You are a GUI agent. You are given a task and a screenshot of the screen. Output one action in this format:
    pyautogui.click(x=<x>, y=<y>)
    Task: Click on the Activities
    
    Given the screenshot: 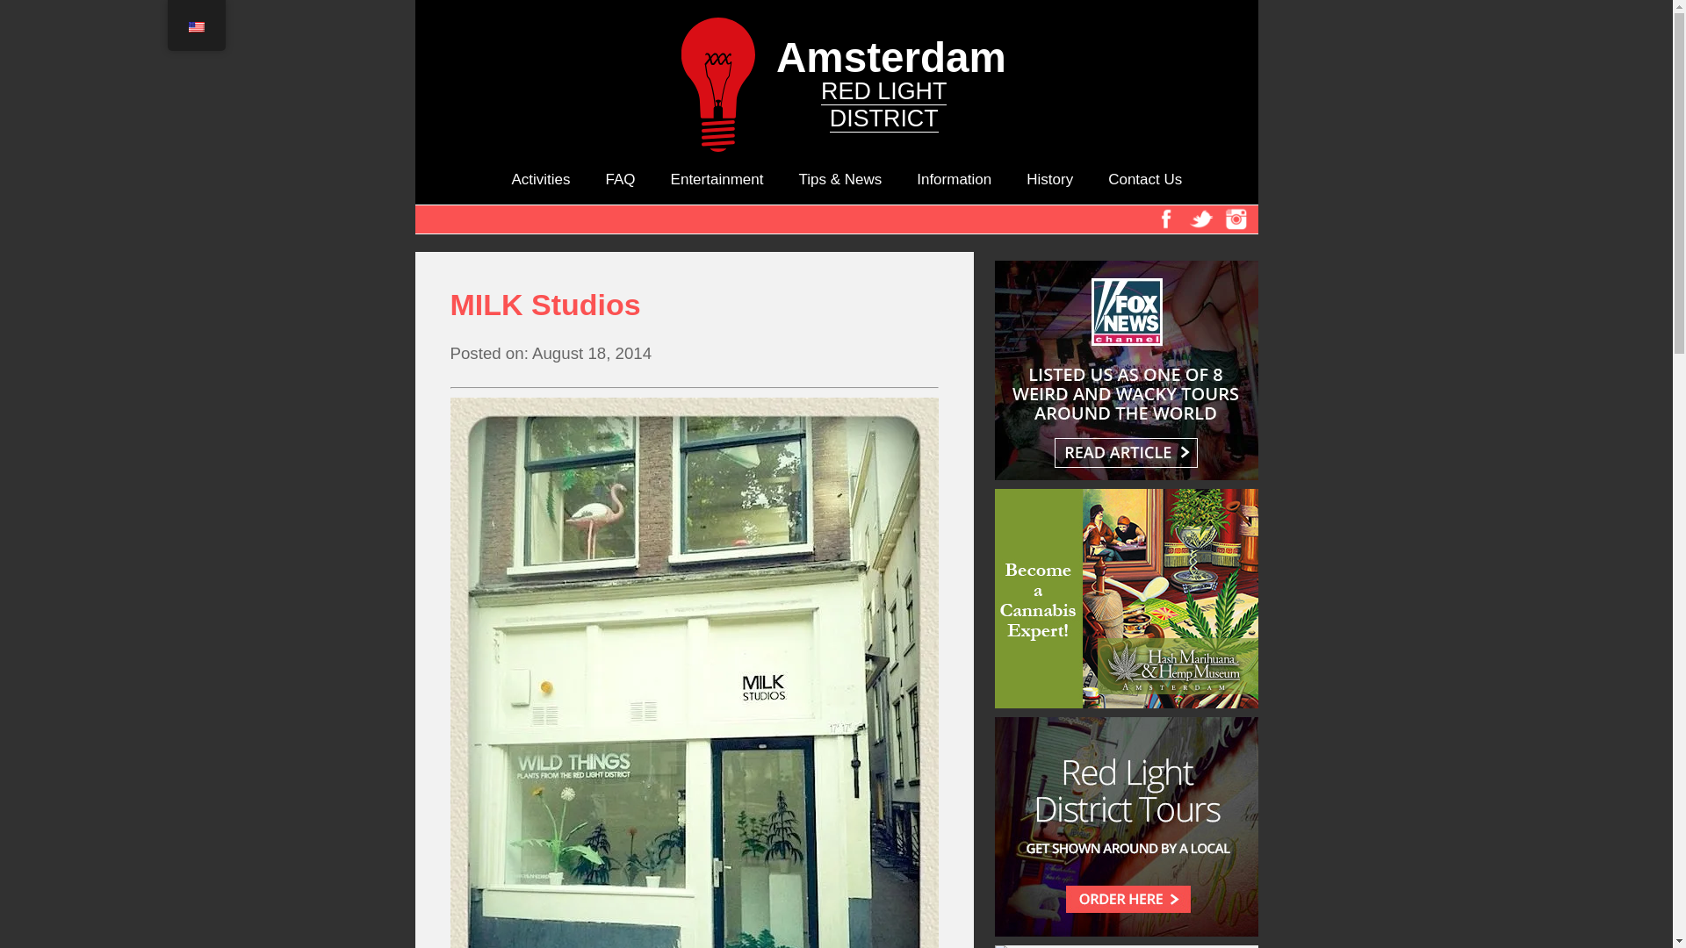 What is the action you would take?
    pyautogui.click(x=539, y=179)
    